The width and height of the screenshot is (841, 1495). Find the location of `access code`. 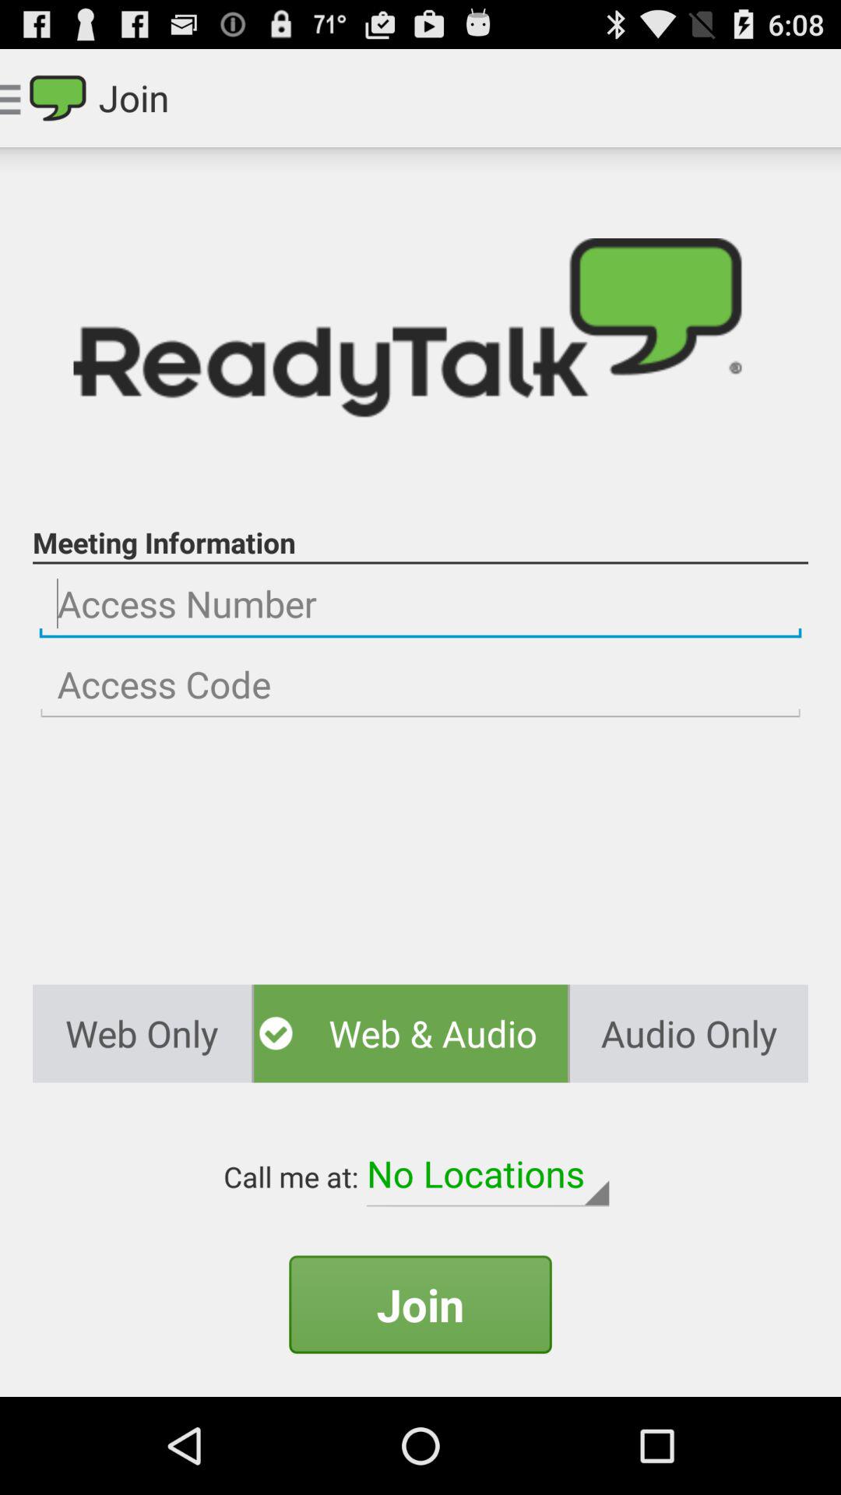

access code is located at coordinates (420, 685).